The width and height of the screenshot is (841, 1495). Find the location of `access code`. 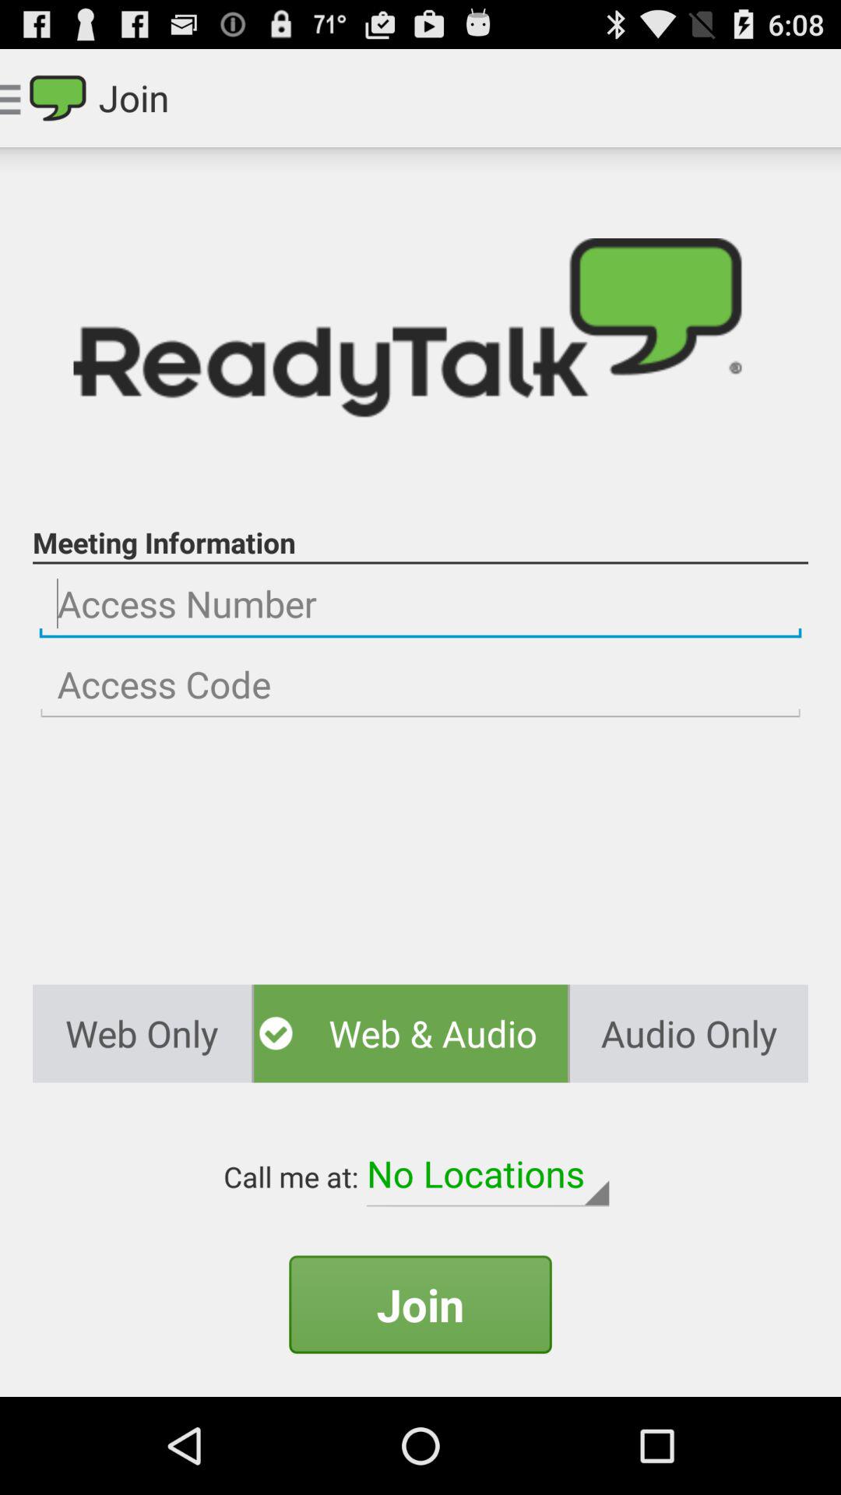

access code is located at coordinates (420, 685).